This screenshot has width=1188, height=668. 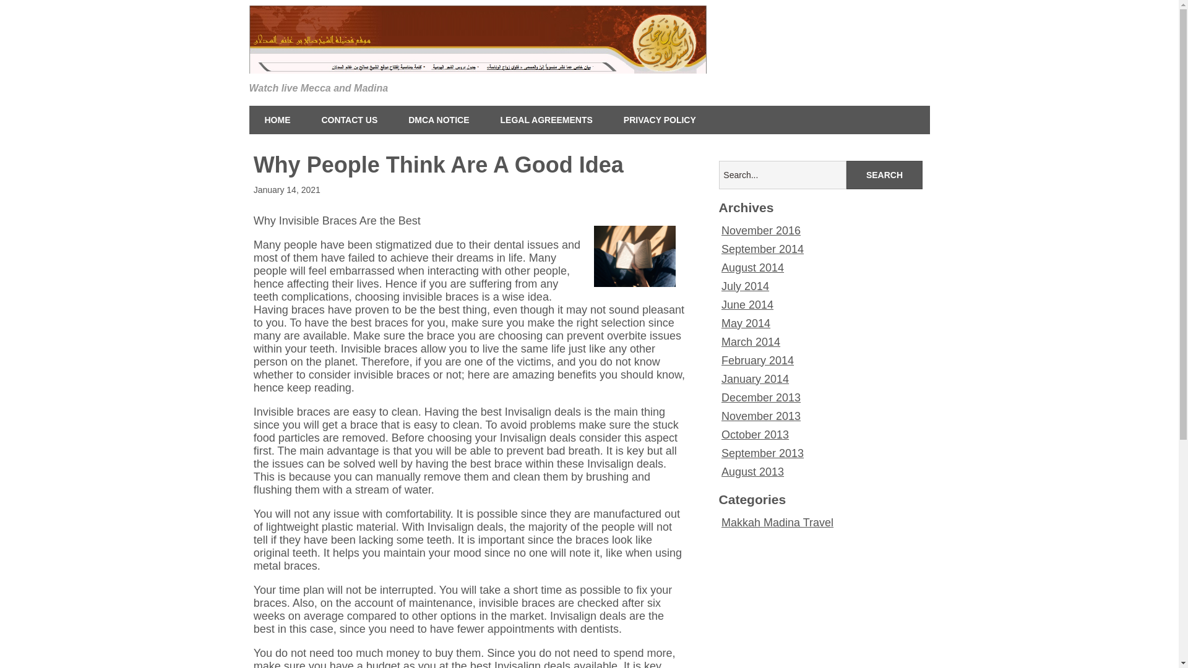 I want to click on HOME, so click(x=277, y=120).